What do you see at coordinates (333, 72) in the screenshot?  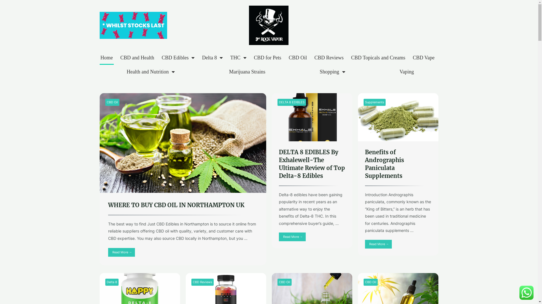 I see `Shopping` at bounding box center [333, 72].